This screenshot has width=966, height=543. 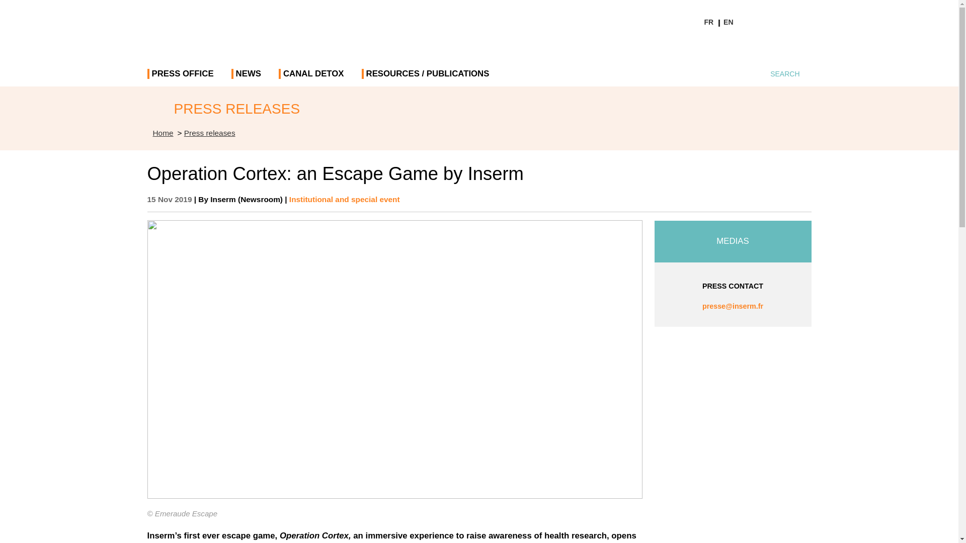 I want to click on Facebook, so click(x=717, y=47).